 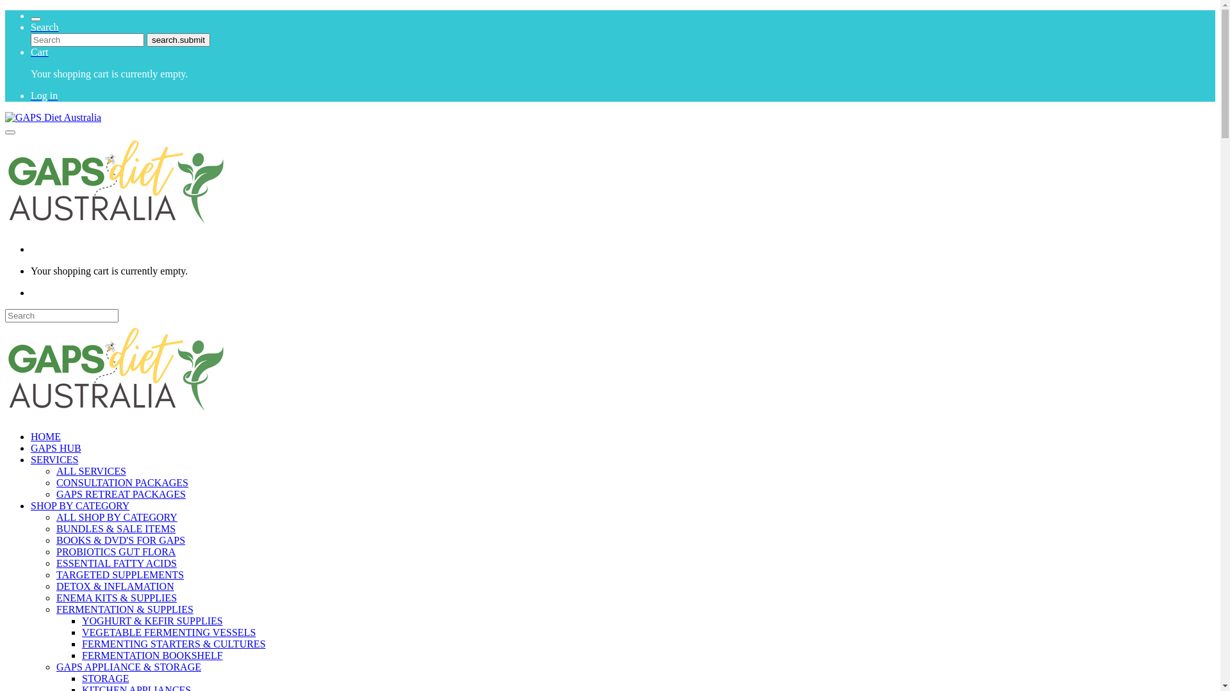 I want to click on HOME, so click(x=46, y=436).